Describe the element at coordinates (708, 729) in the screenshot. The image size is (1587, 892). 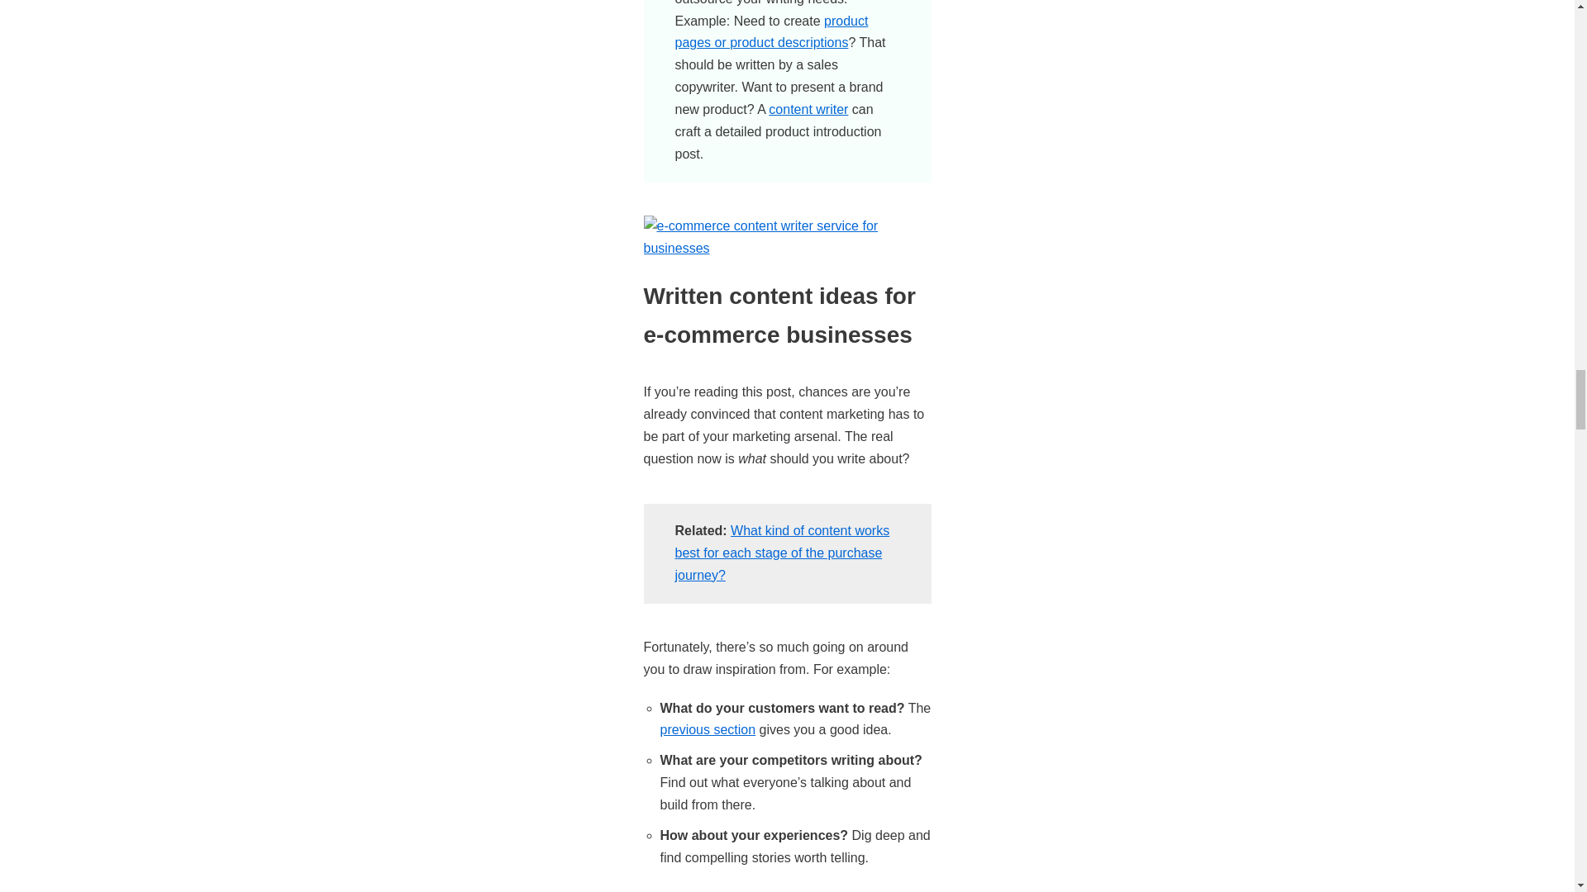
I see `previous section` at that location.